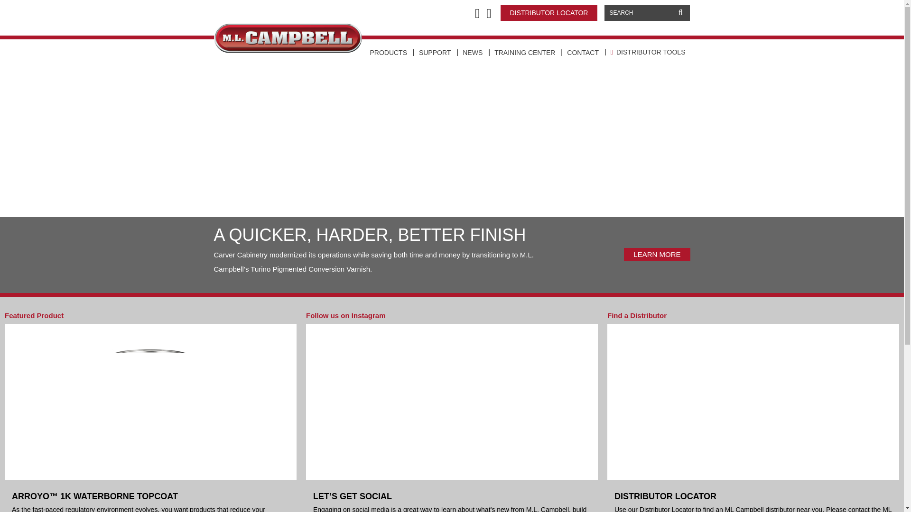 The width and height of the screenshot is (911, 512). What do you see at coordinates (657, 254) in the screenshot?
I see `LEARN MORE` at bounding box center [657, 254].